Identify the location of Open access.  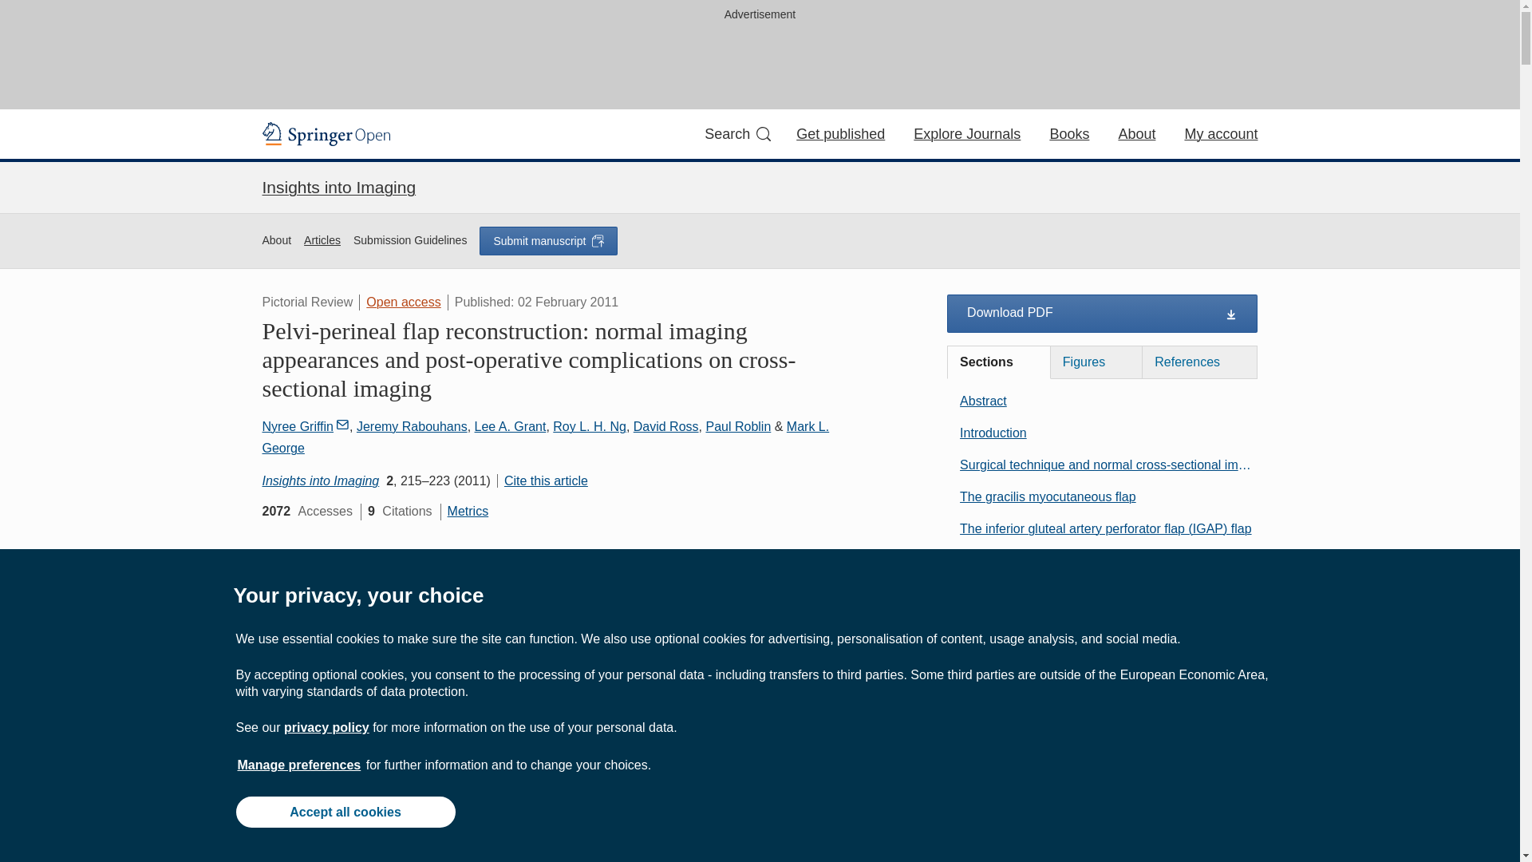
(403, 302).